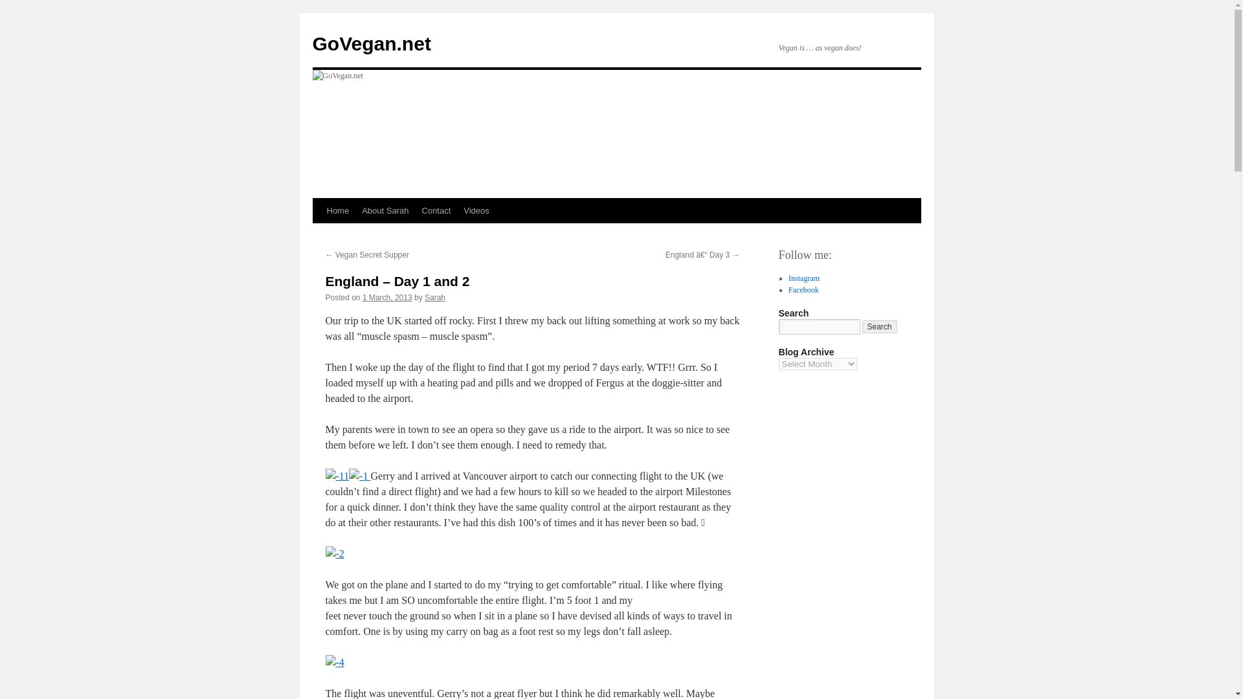  What do you see at coordinates (370, 43) in the screenshot?
I see `GoVegan.net` at bounding box center [370, 43].